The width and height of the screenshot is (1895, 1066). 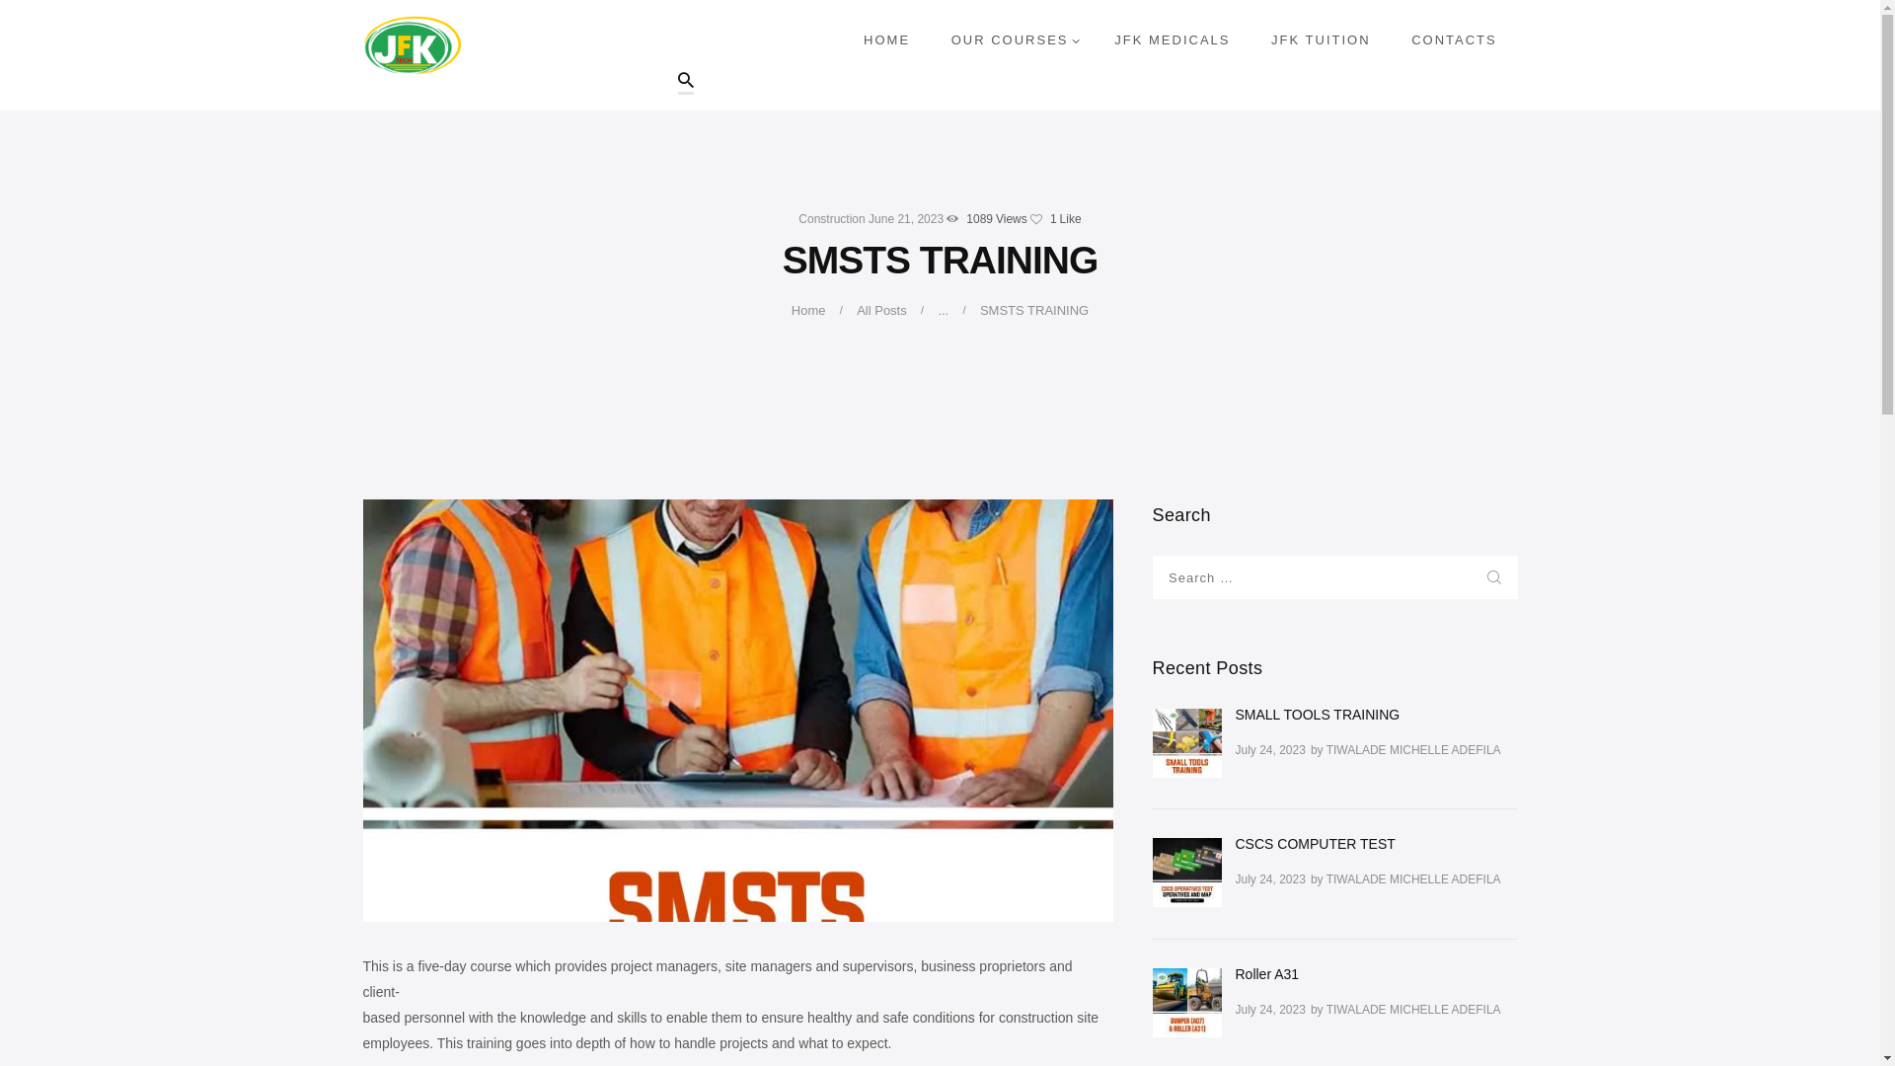 I want to click on 1Like, so click(x=1056, y=218).